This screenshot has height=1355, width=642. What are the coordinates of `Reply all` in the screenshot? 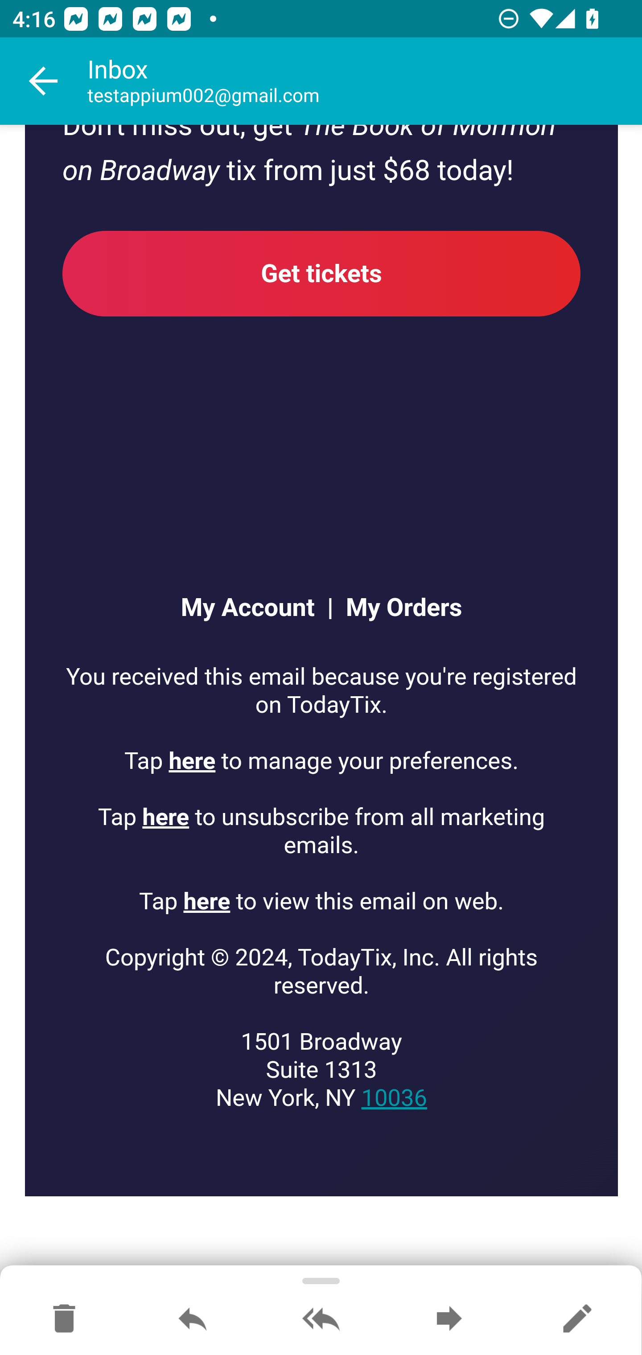 It's located at (321, 1319).